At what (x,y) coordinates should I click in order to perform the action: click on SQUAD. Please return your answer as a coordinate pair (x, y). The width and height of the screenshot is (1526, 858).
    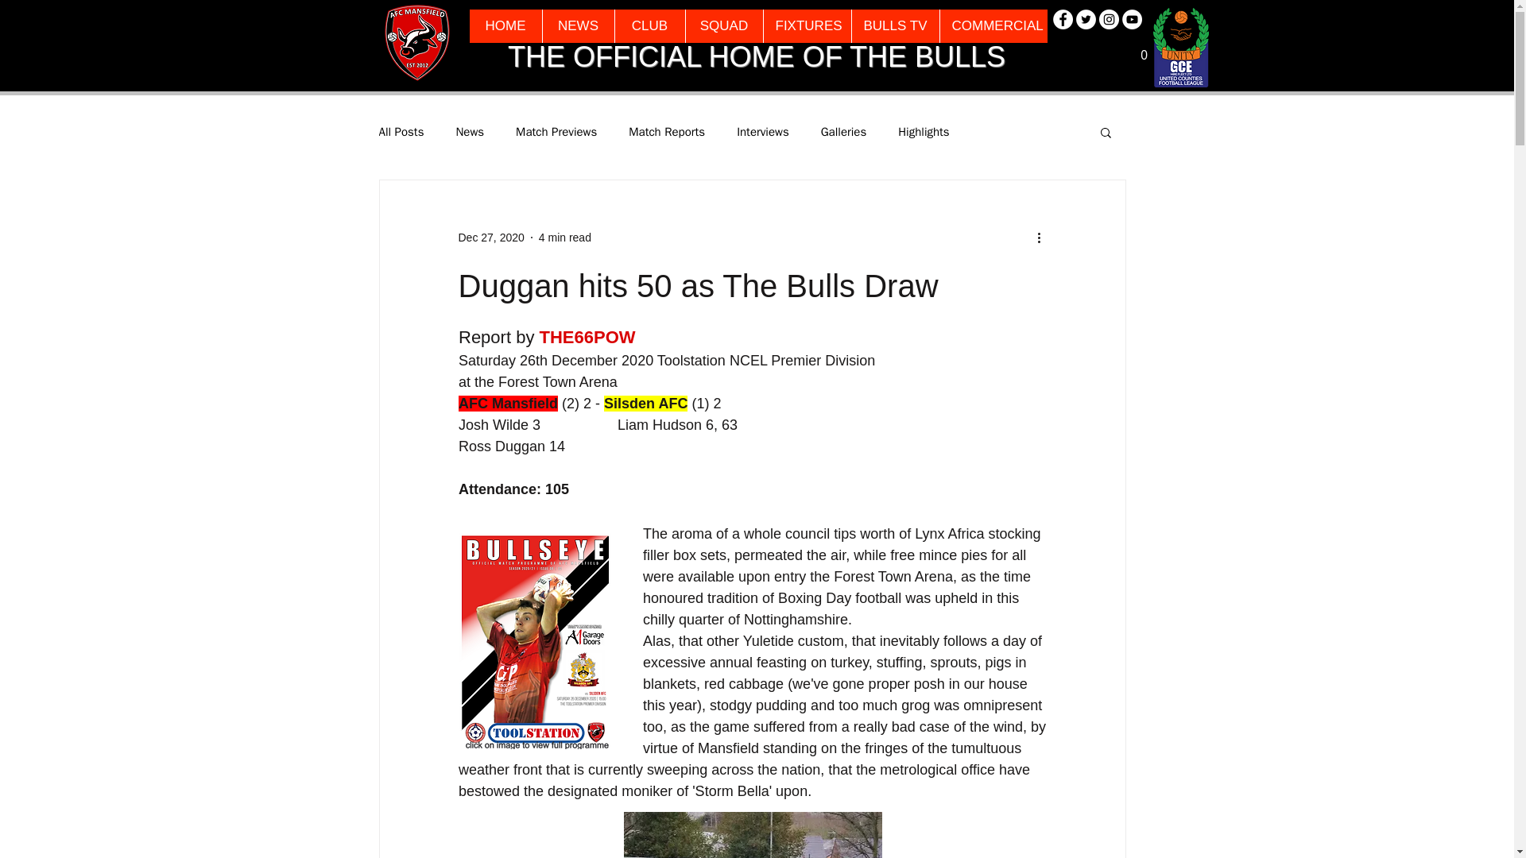
    Looking at the image, I should click on (724, 25).